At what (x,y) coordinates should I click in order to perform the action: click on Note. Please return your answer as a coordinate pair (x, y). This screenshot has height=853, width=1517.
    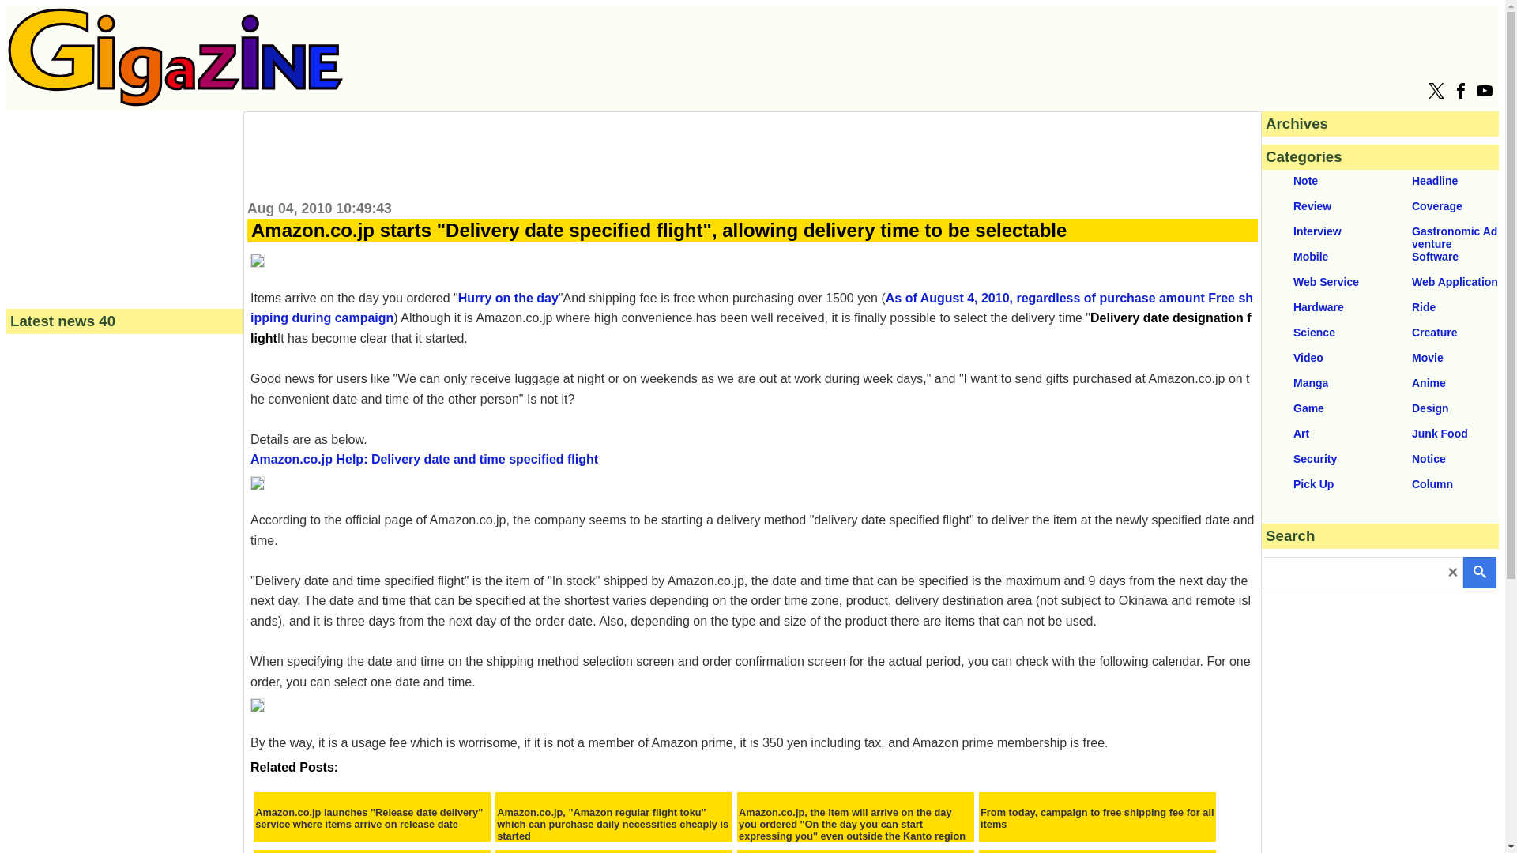
    Looking at the image, I should click on (1321, 182).